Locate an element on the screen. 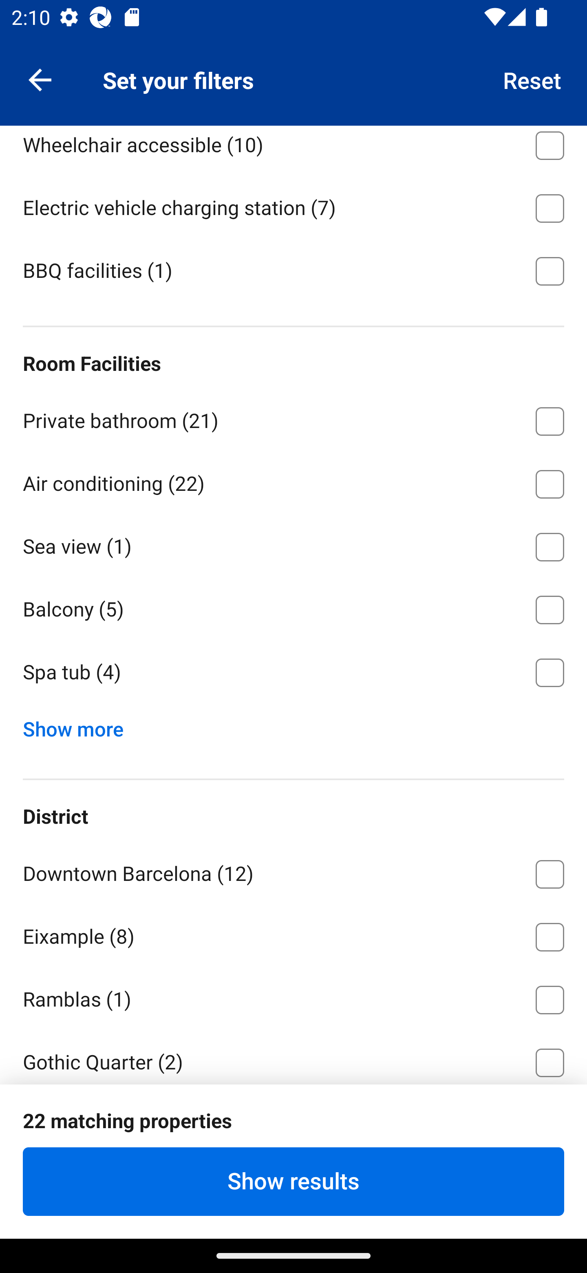  Family rooms ⁦(15) is located at coordinates (293, 80).